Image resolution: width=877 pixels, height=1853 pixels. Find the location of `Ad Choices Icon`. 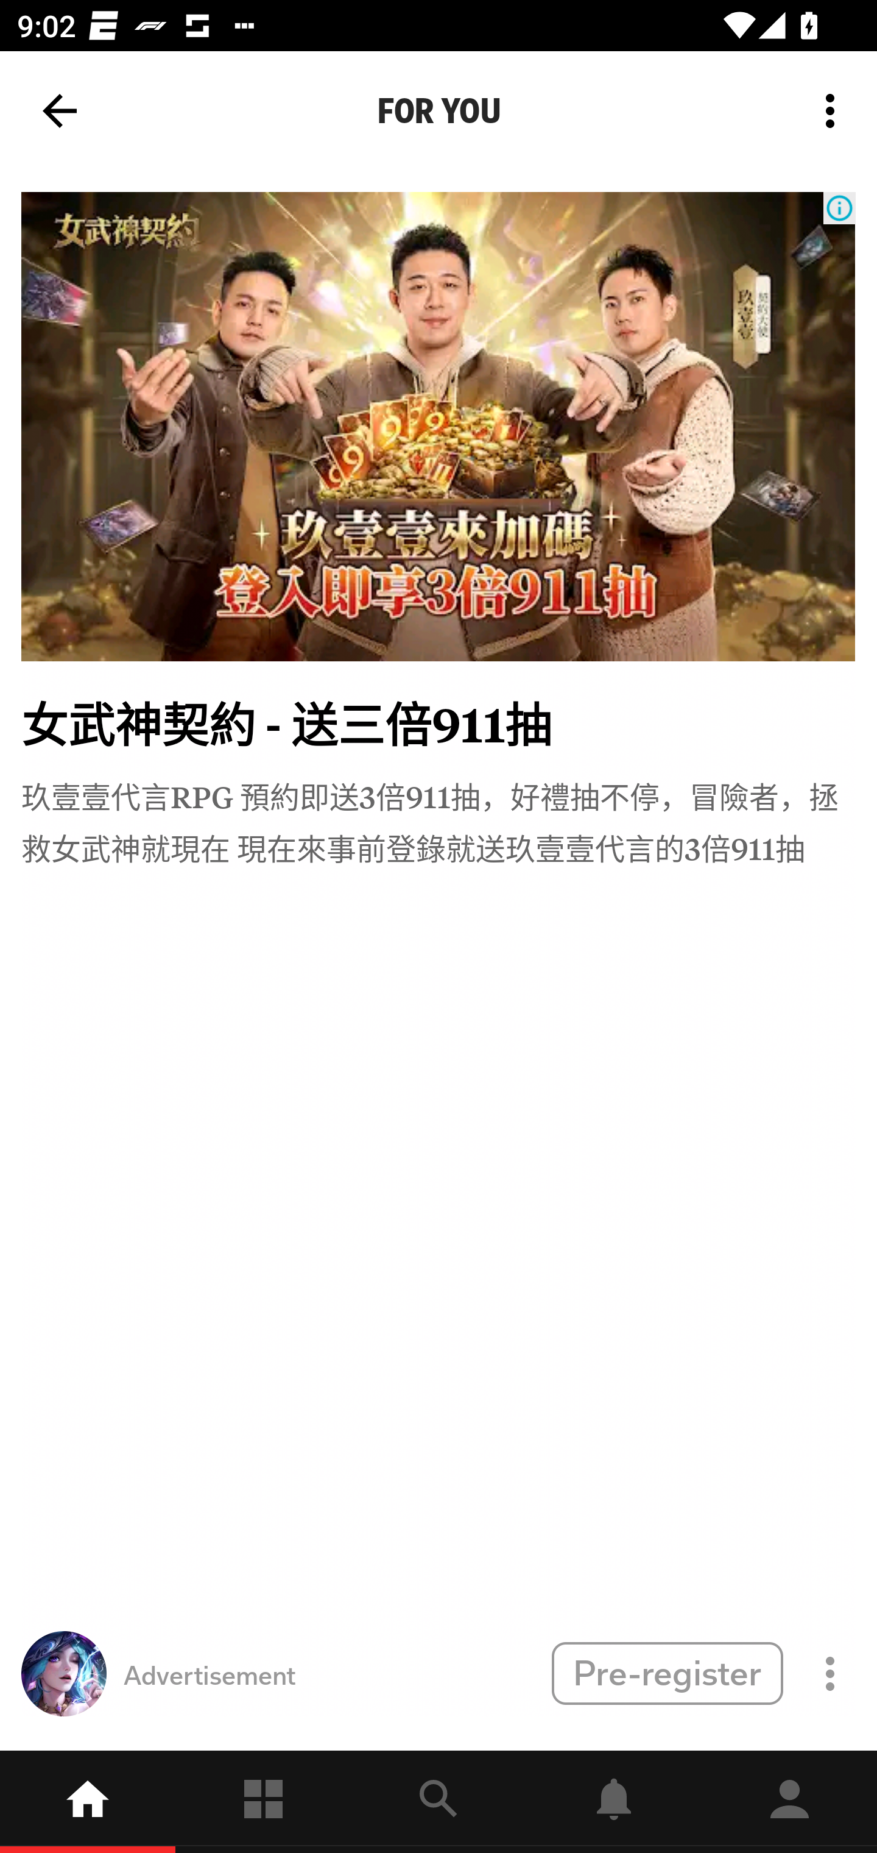

Ad Choices Icon is located at coordinates (839, 208).